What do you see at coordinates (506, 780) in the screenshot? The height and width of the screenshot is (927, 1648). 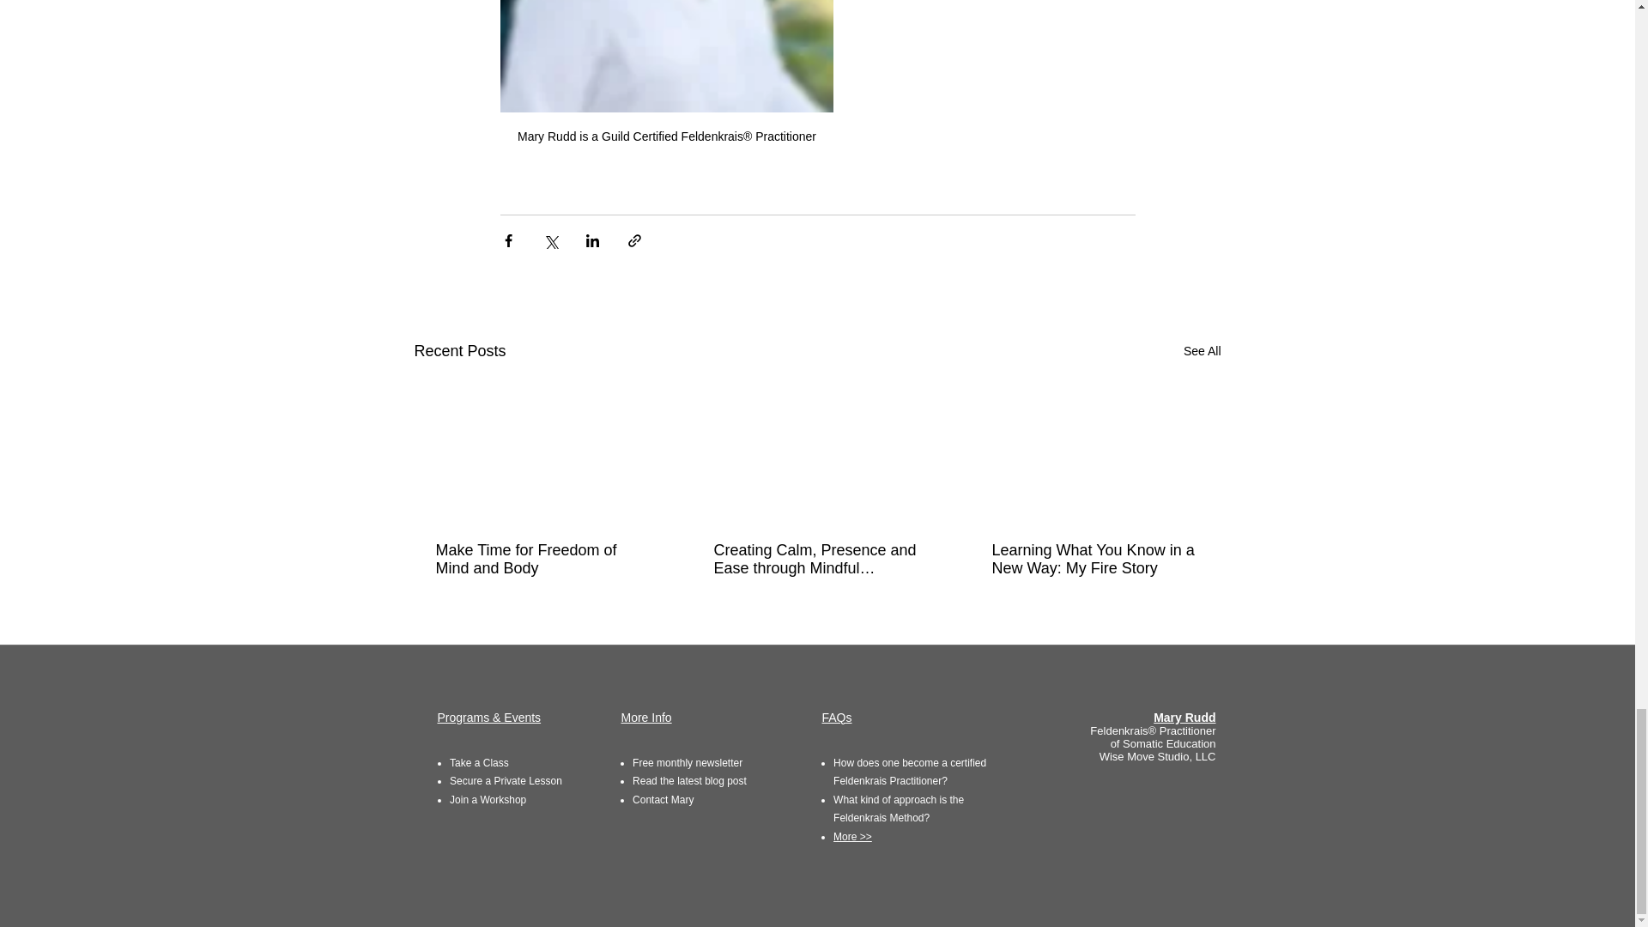 I see `Secure a Private Lesson` at bounding box center [506, 780].